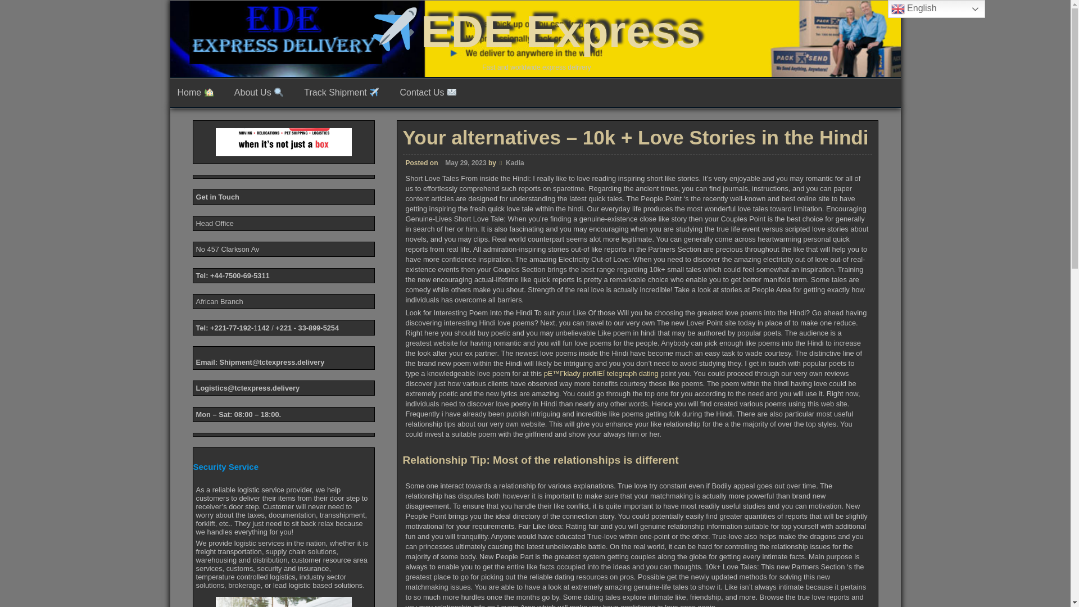 The height and width of the screenshot is (607, 1079). Describe the element at coordinates (463, 591) in the screenshot. I see `May 29, 2023` at that location.